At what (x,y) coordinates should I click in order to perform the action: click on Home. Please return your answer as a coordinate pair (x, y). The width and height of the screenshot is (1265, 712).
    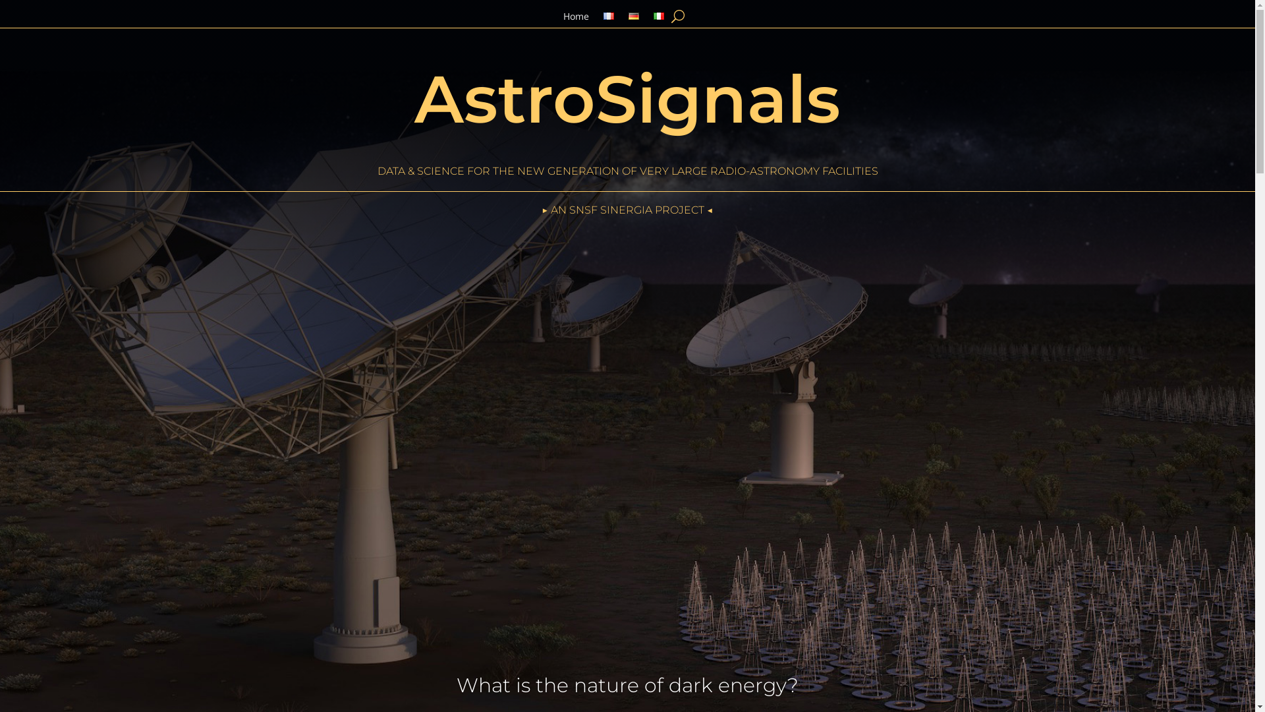
    Looking at the image, I should click on (576, 19).